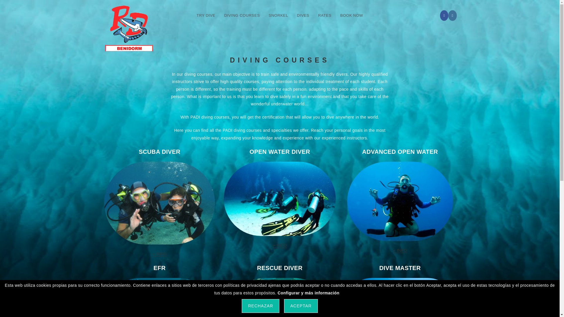 The height and width of the screenshot is (317, 564). What do you see at coordinates (278, 15) in the screenshot?
I see `SNORKEL` at bounding box center [278, 15].